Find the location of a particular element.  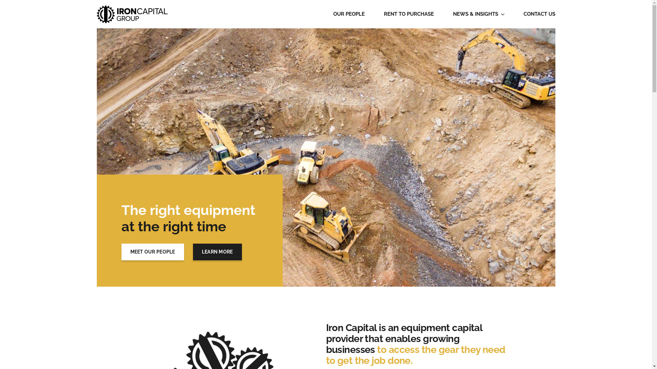

NEWS & INSIGHTS is located at coordinates (476, 14).